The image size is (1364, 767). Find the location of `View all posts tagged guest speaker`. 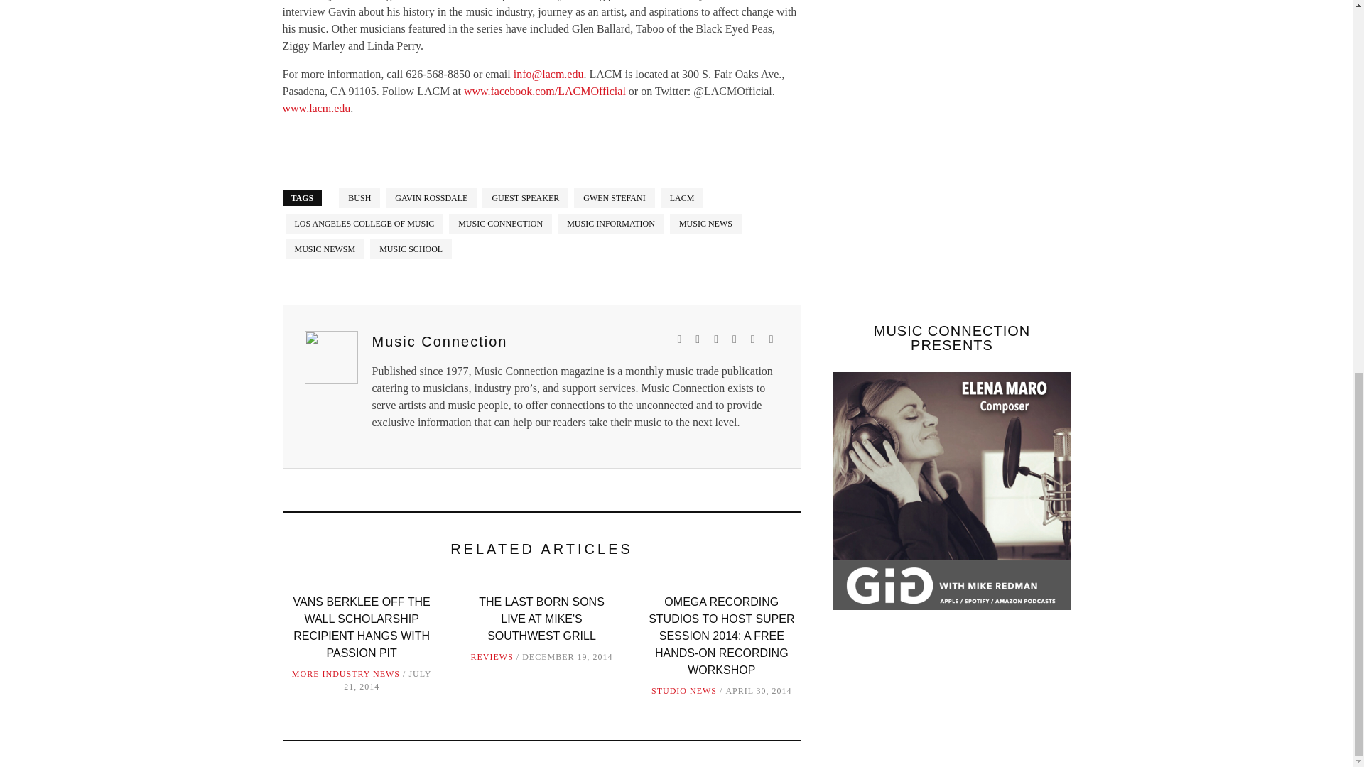

View all posts tagged guest speaker is located at coordinates (526, 197).